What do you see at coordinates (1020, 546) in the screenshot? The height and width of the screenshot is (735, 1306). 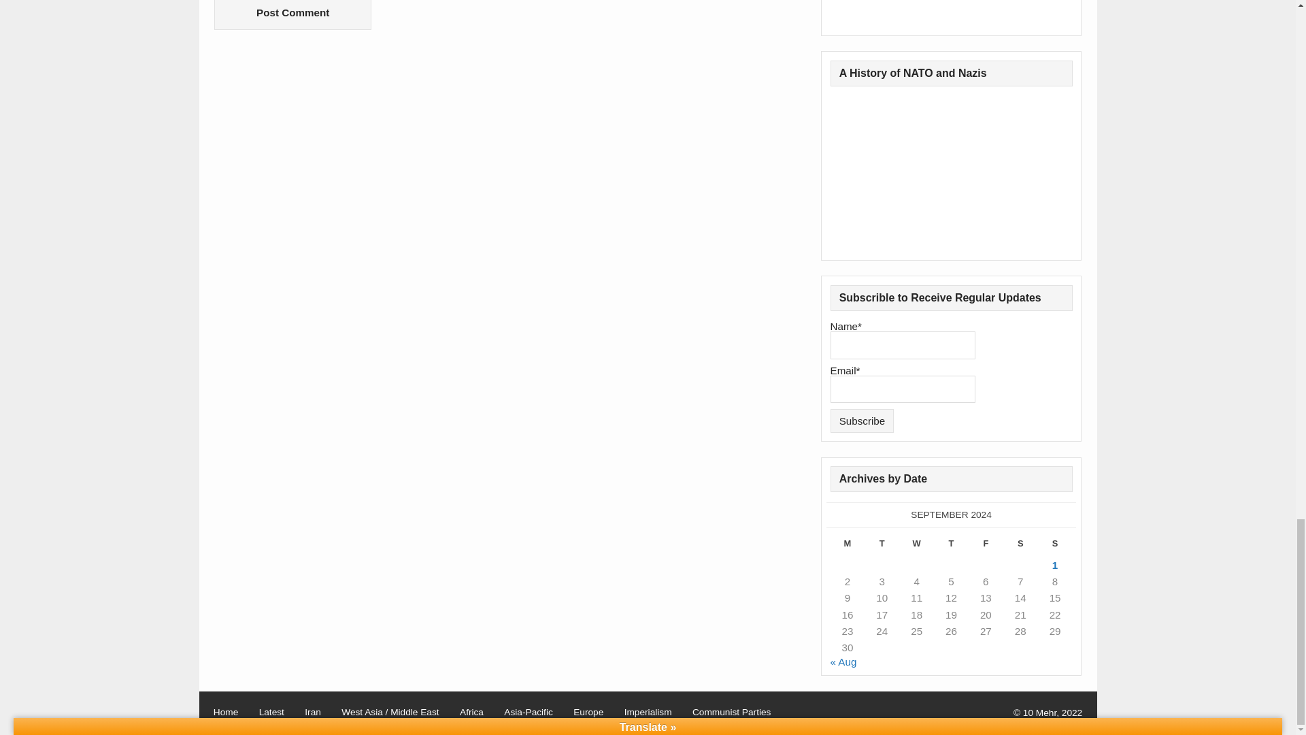 I see `Saturday` at bounding box center [1020, 546].